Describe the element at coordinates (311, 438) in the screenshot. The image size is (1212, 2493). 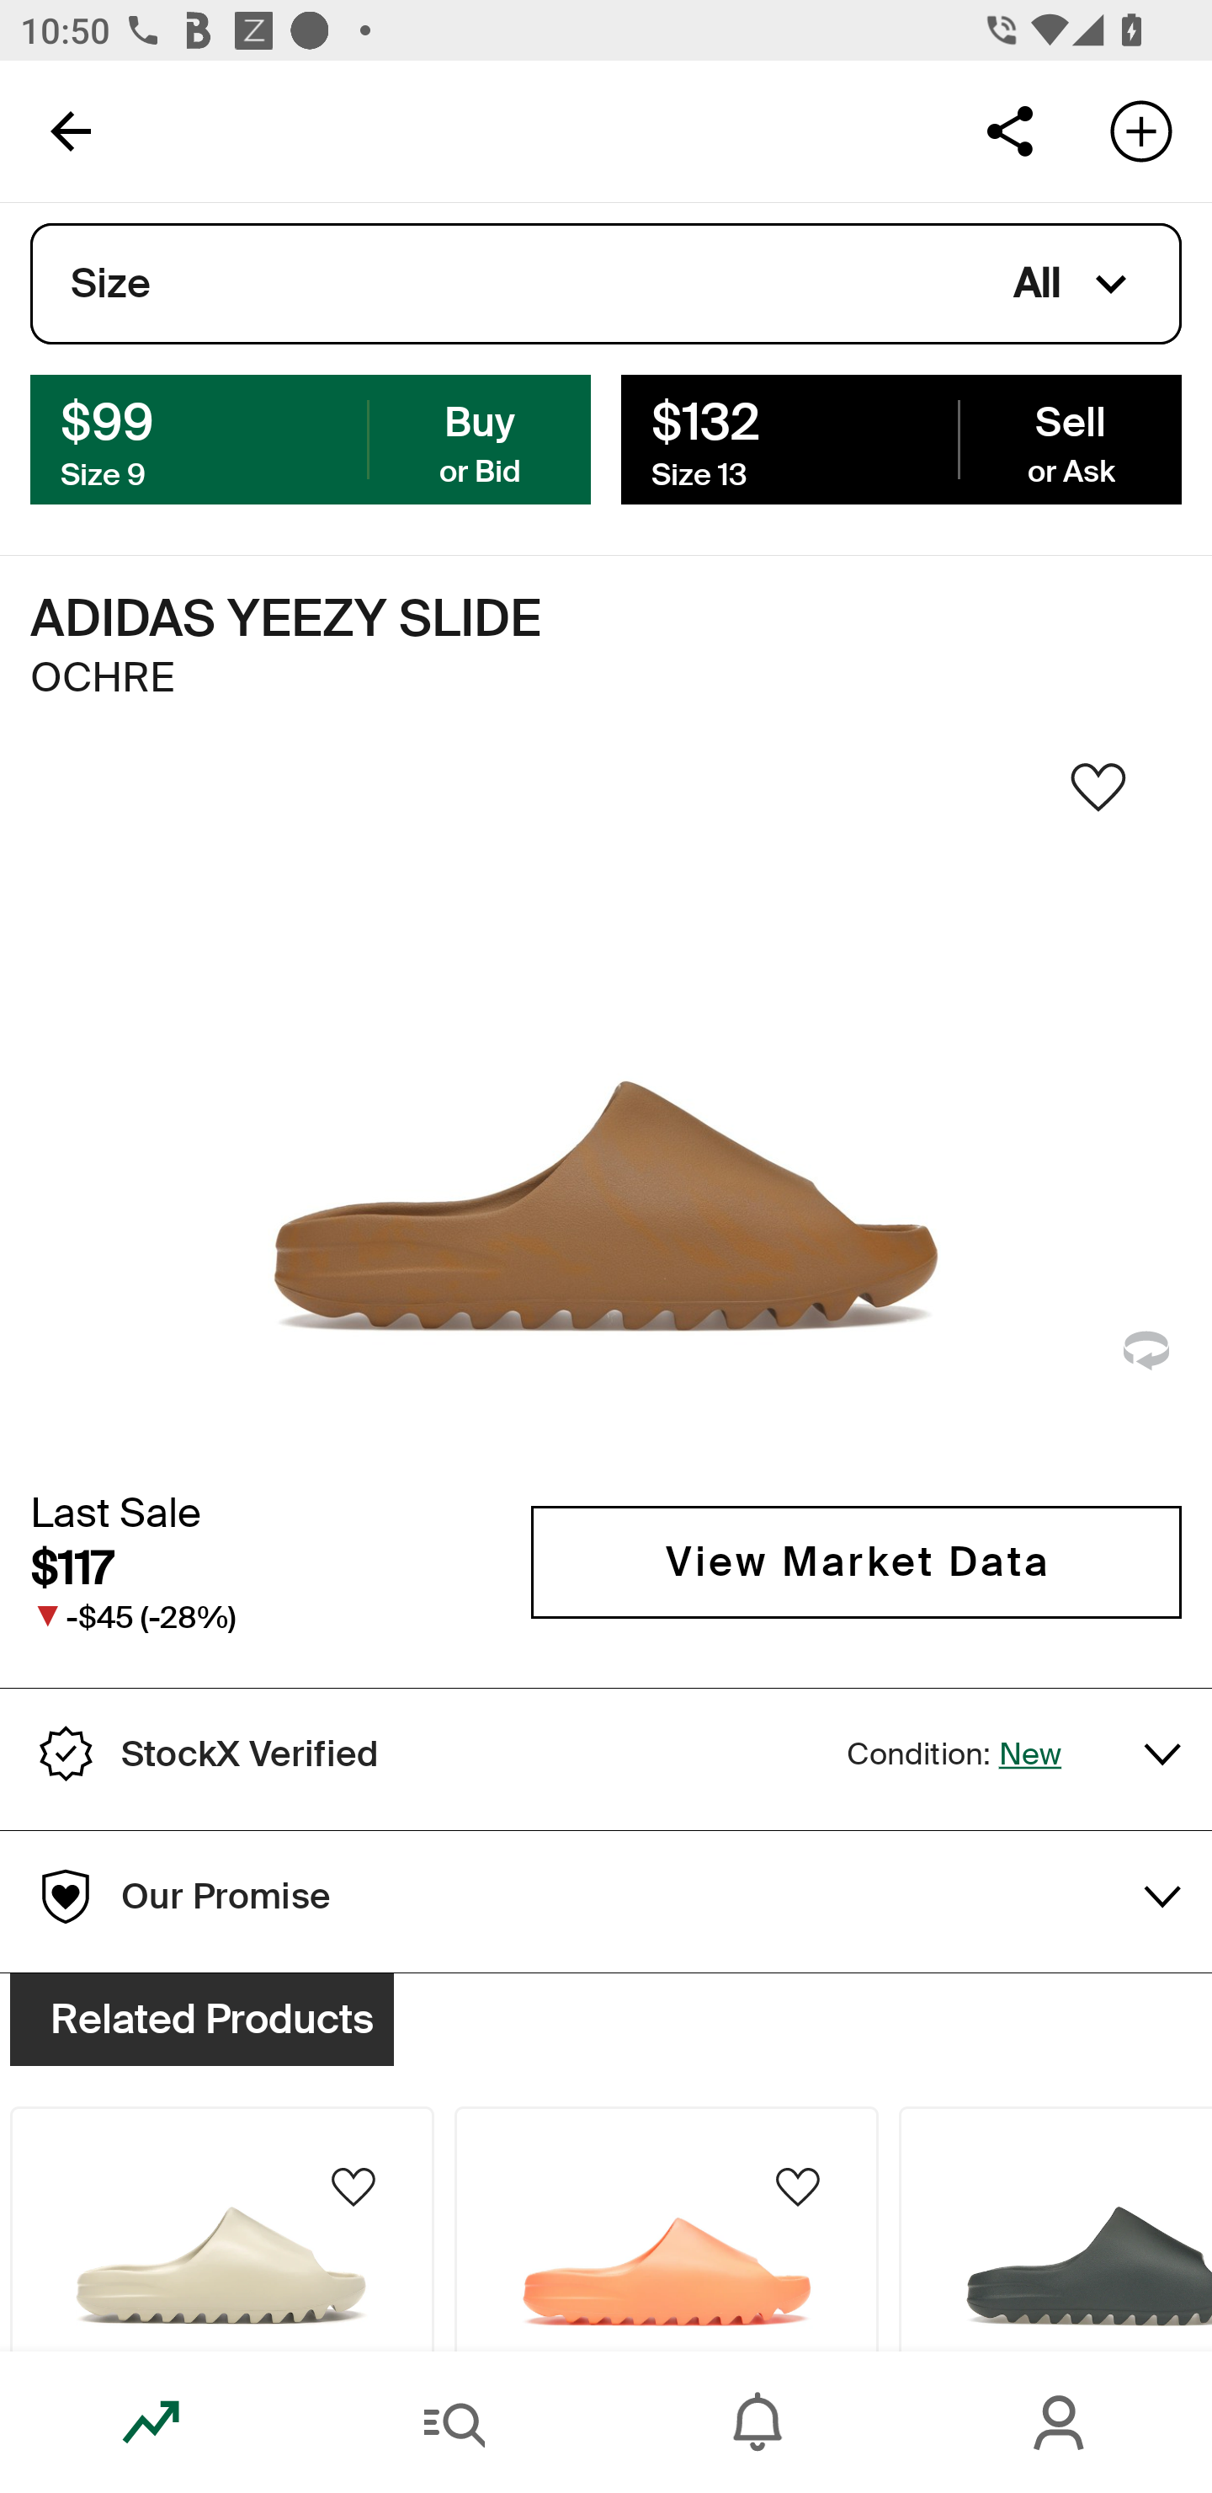
I see `$99 Buy Size 9 or Bid` at that location.